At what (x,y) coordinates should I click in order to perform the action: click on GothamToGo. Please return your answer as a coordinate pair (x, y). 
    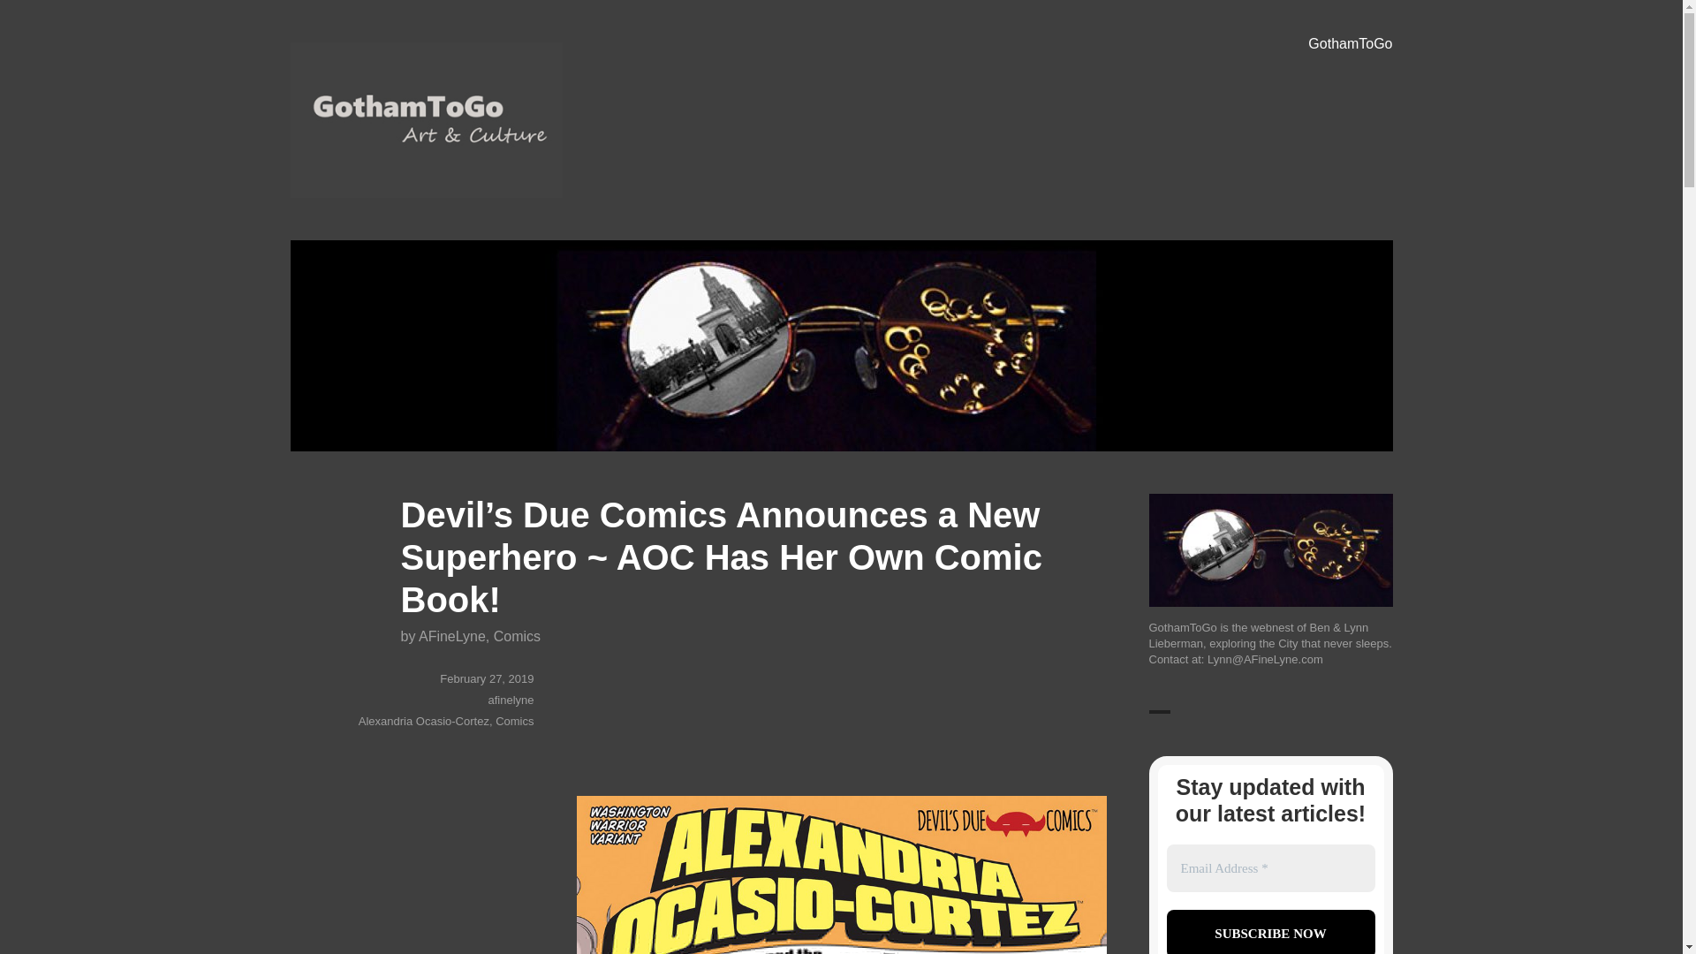
    Looking at the image, I should click on (1350, 44).